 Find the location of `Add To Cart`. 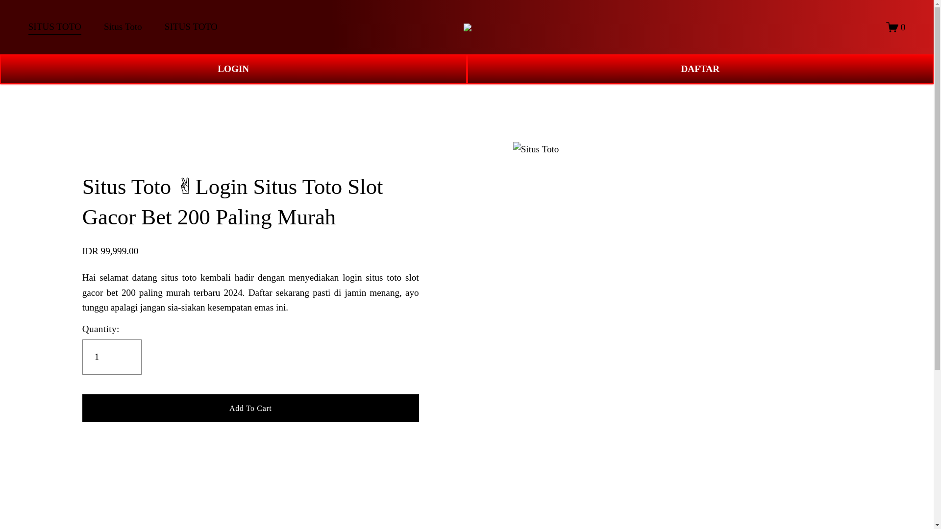

Add To Cart is located at coordinates (250, 408).